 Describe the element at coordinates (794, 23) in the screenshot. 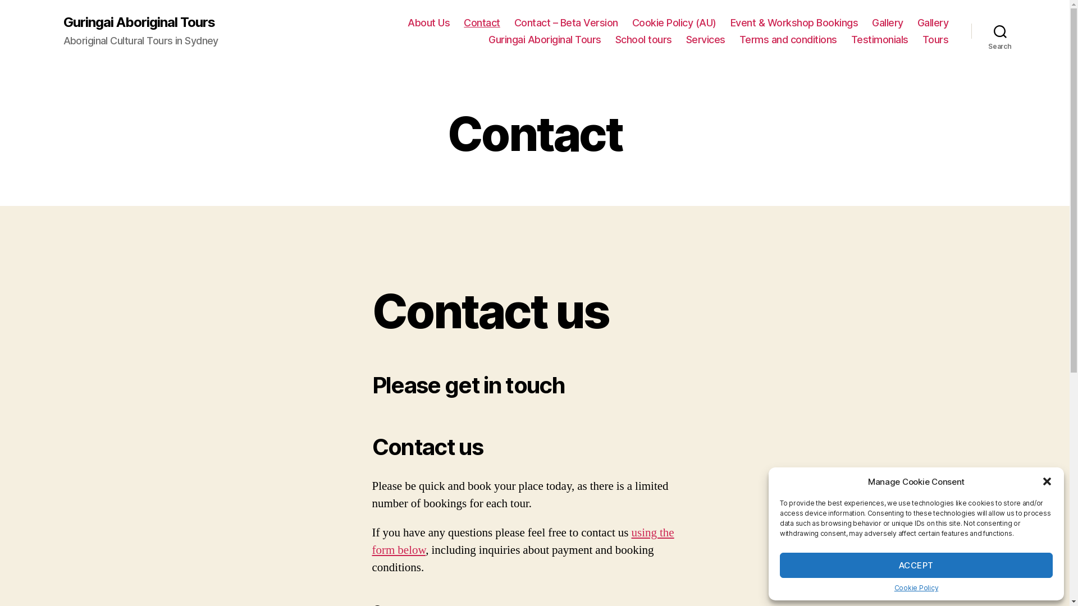

I see `Event & Workshop Bookings` at that location.